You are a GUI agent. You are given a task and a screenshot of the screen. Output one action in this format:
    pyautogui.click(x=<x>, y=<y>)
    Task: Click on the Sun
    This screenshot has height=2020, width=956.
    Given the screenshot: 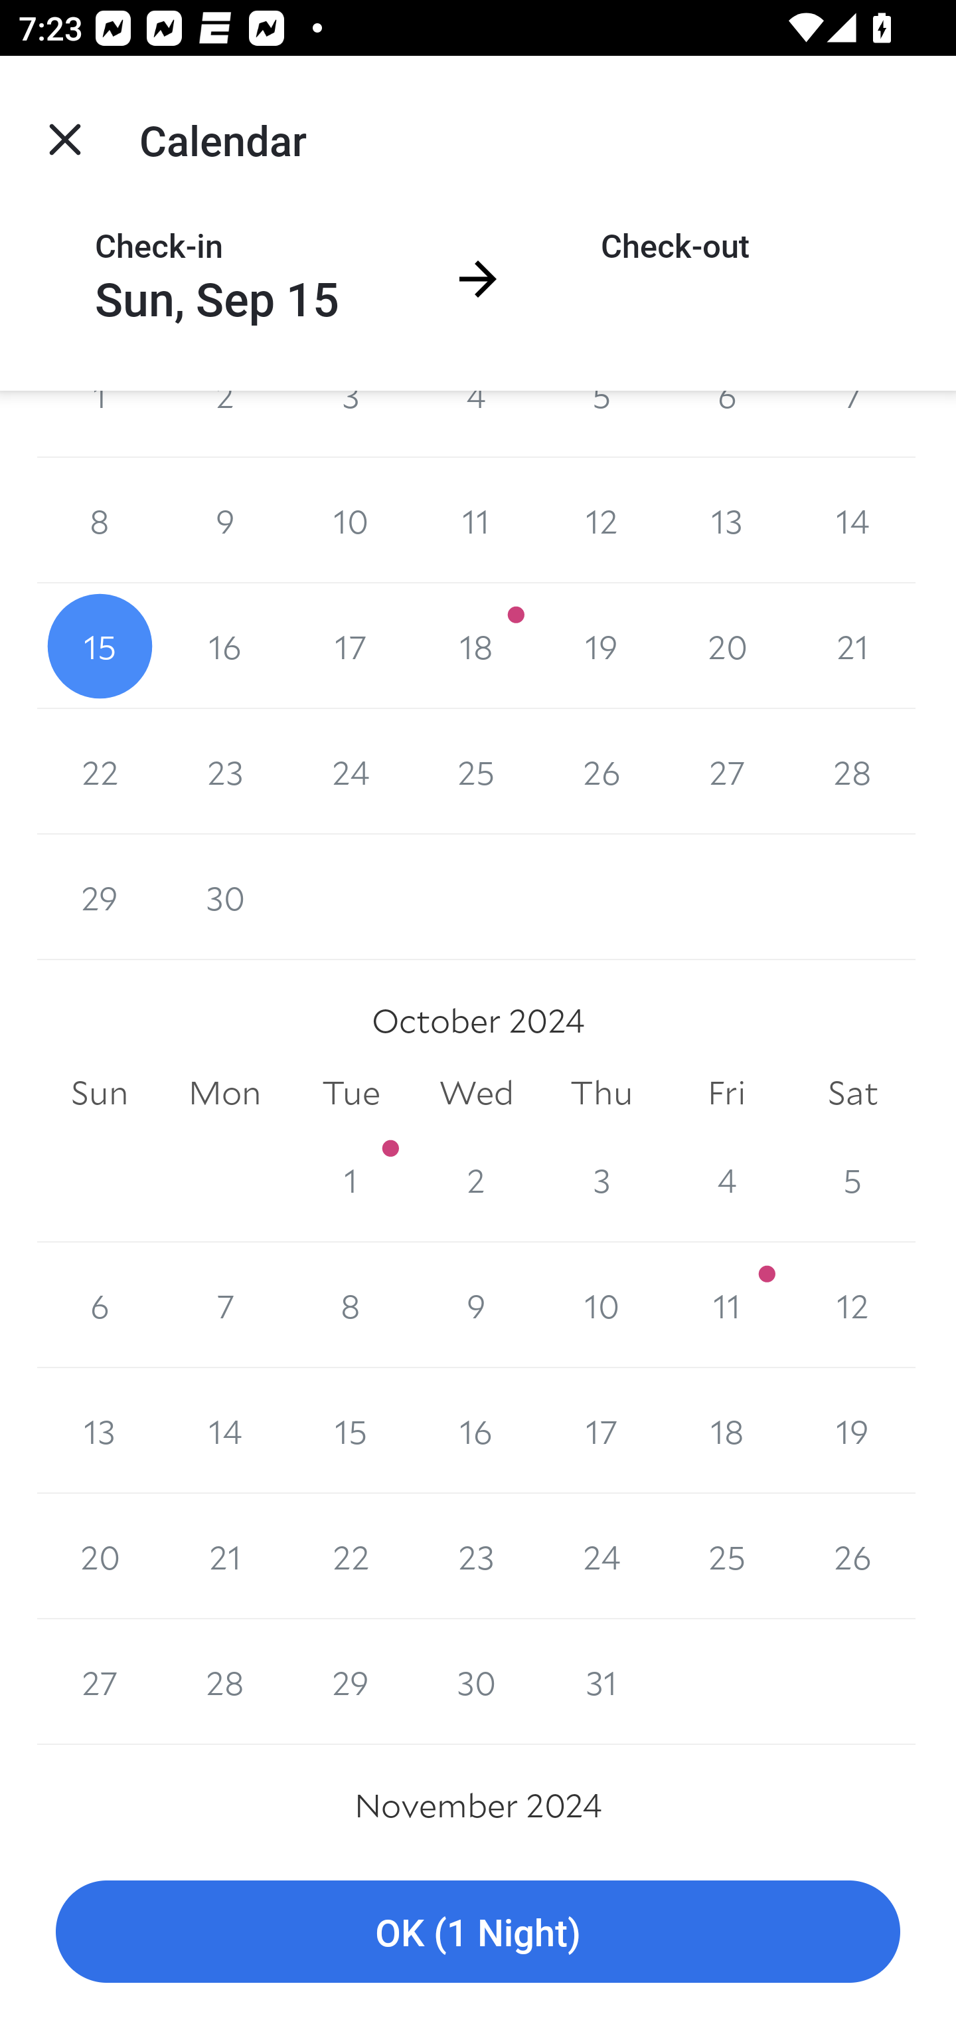 What is the action you would take?
    pyautogui.click(x=100, y=1092)
    